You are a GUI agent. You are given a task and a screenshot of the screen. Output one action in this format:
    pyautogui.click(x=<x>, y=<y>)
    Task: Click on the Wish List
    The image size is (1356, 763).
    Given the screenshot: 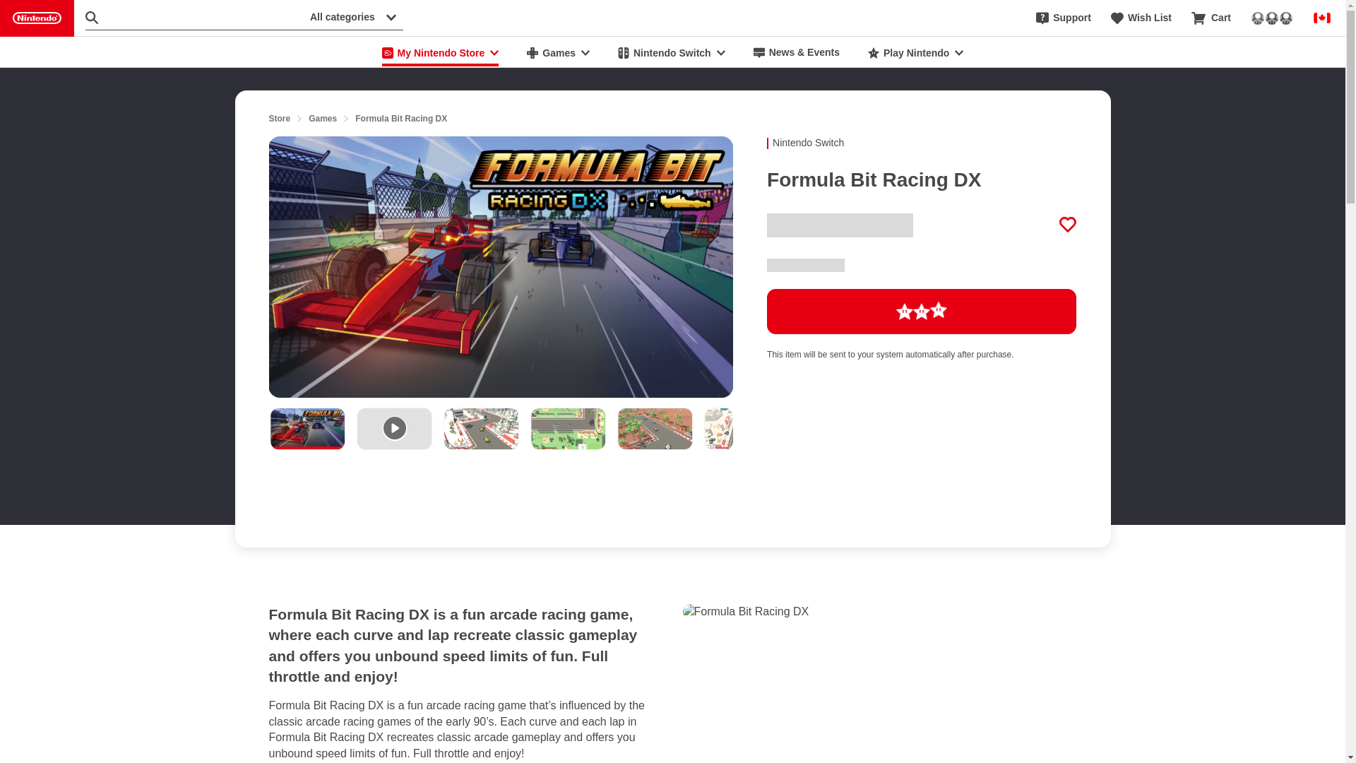 What is the action you would take?
    pyautogui.click(x=1141, y=18)
    